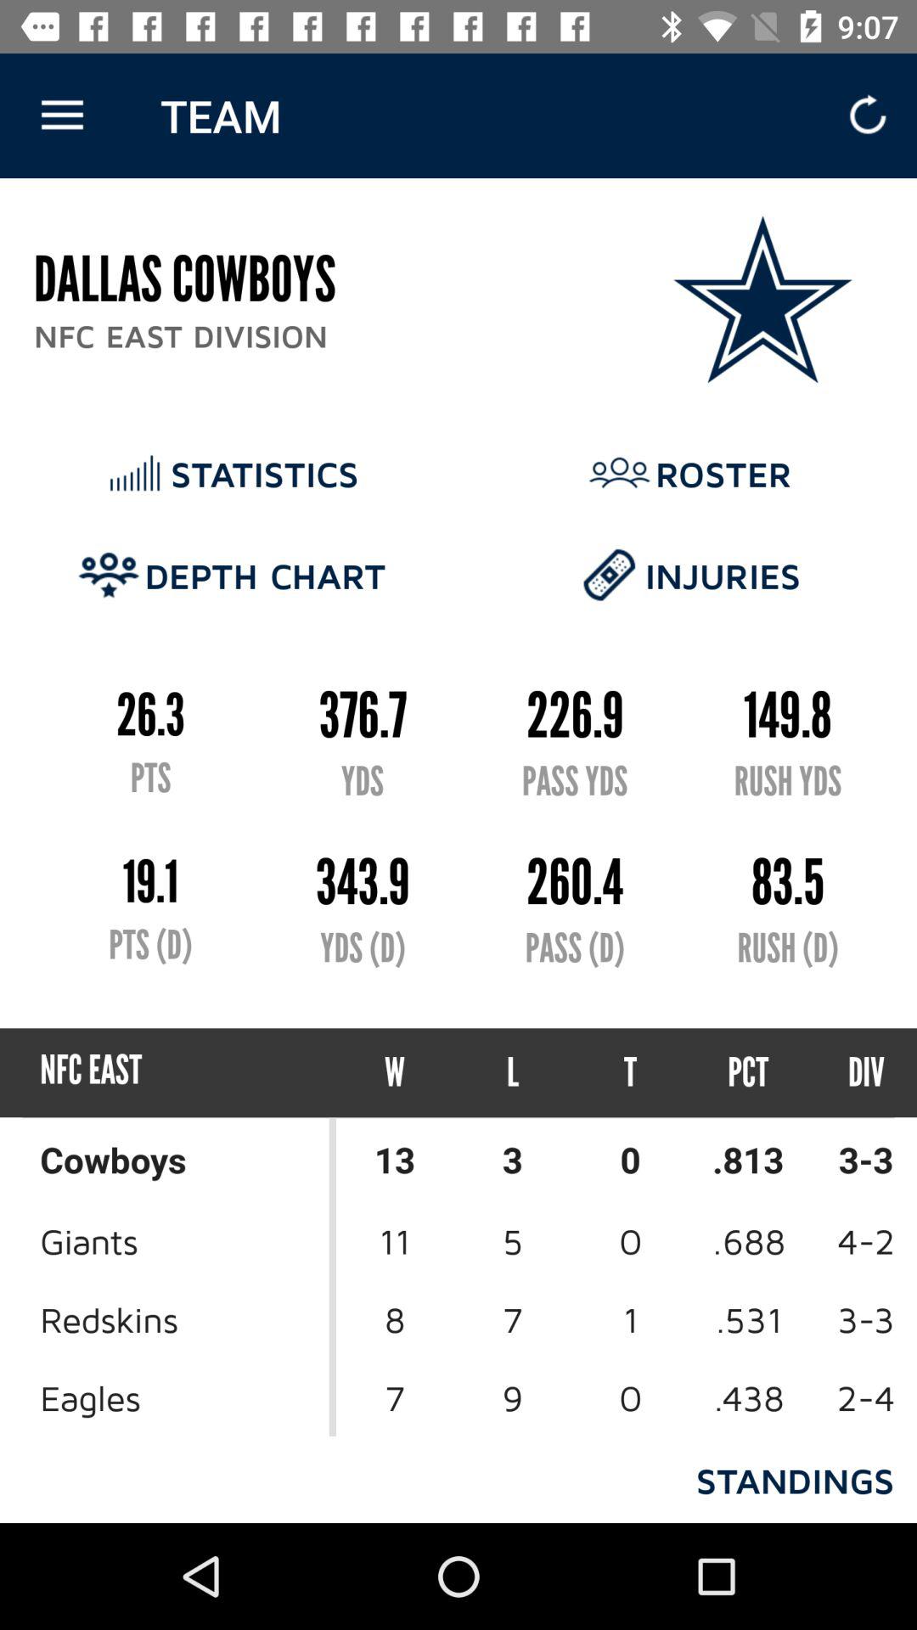 Image resolution: width=917 pixels, height=1630 pixels. I want to click on press the icon to the right of the w icon, so click(513, 1073).